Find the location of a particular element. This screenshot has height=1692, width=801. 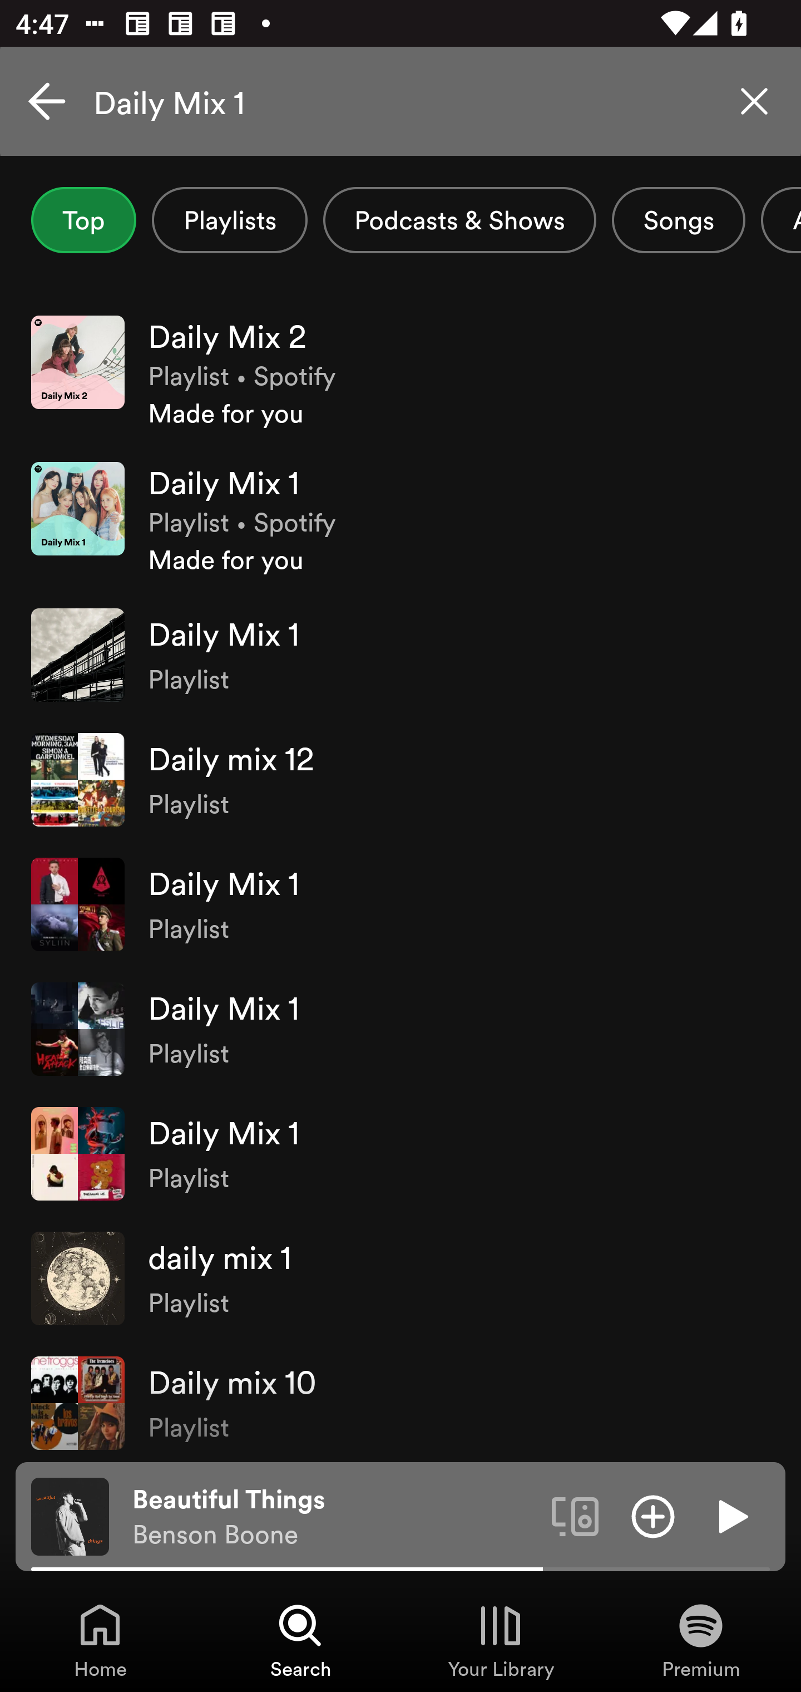

Your Library, Tab 3 of 4 Your Library Your Library is located at coordinates (501, 1640).